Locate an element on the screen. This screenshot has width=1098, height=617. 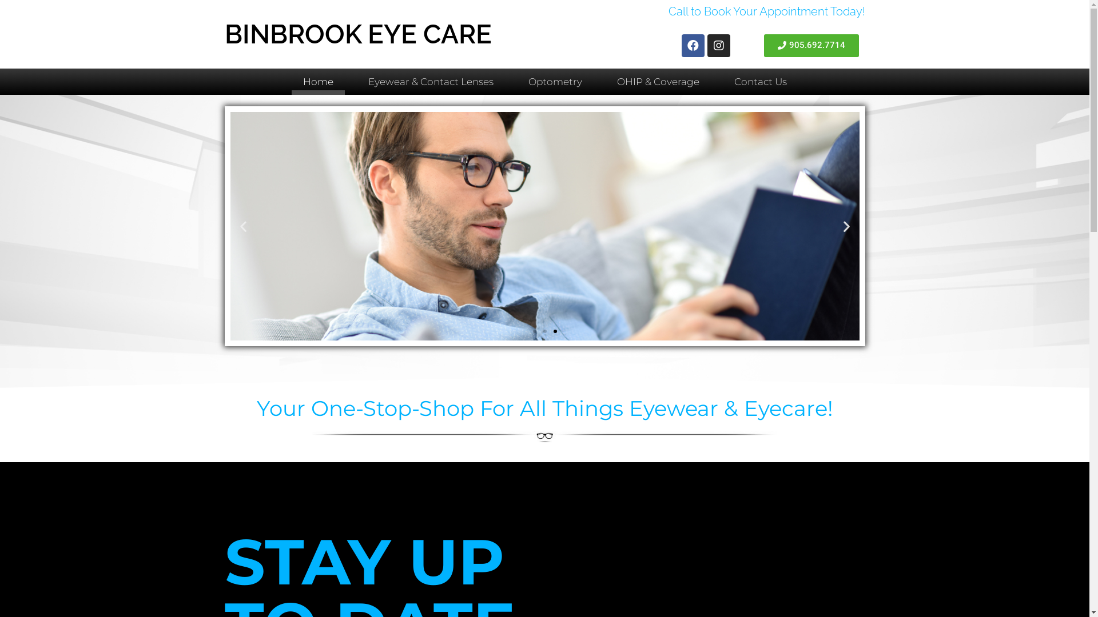
Contact Us is located at coordinates (761, 82).